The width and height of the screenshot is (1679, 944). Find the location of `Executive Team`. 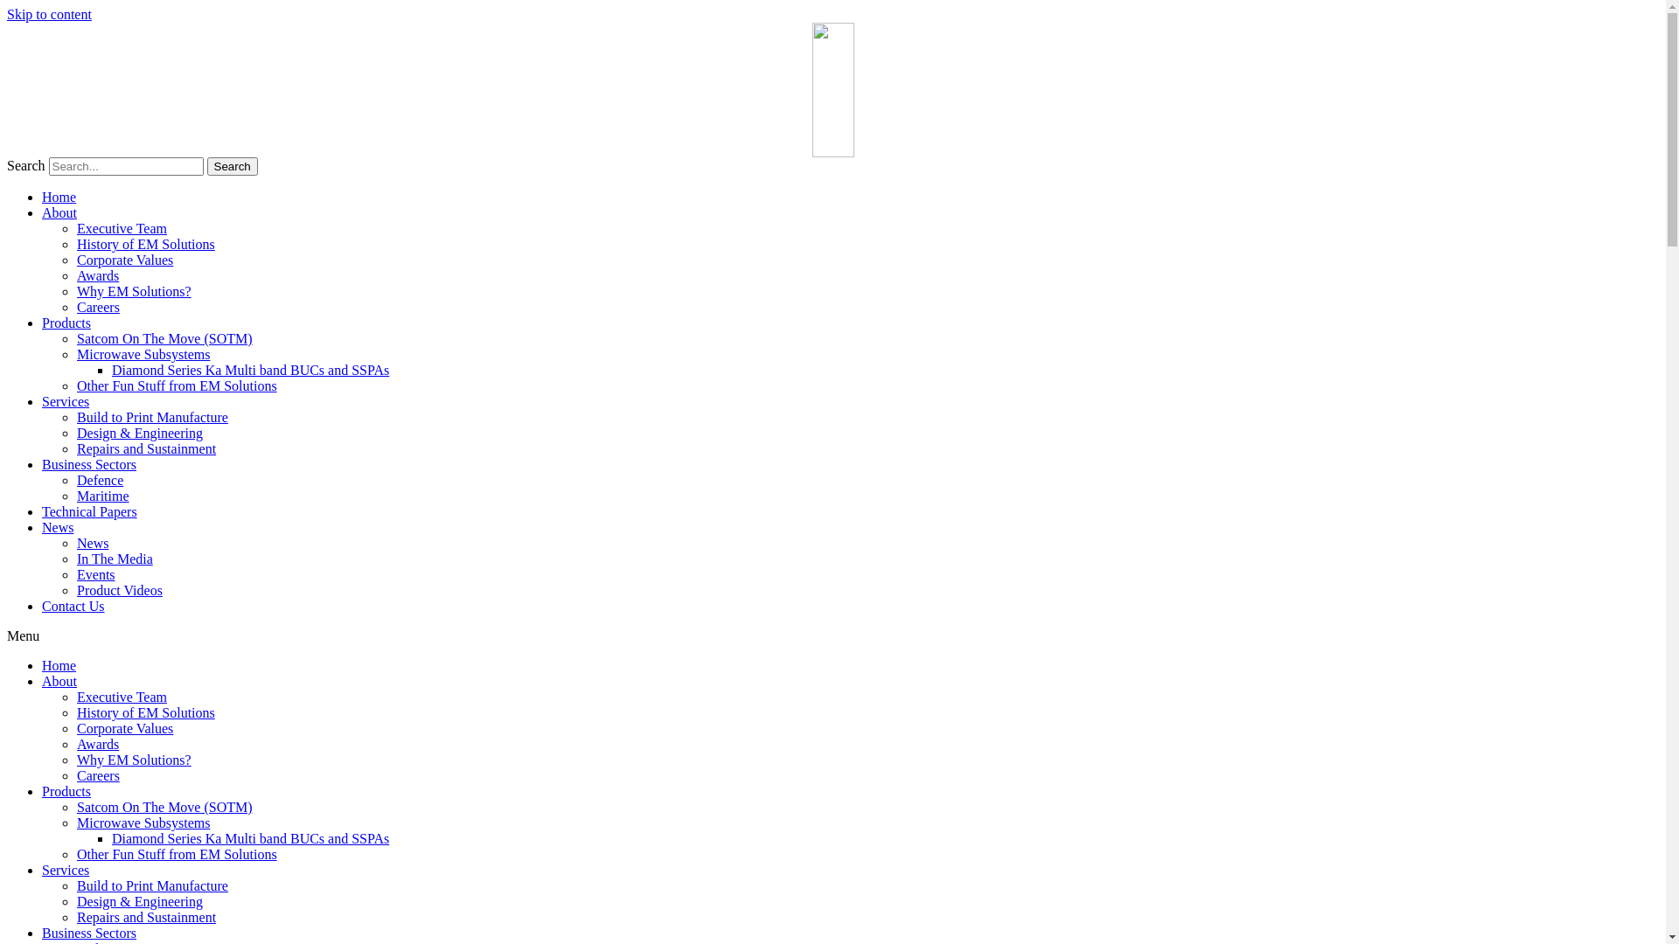

Executive Team is located at coordinates (122, 229).